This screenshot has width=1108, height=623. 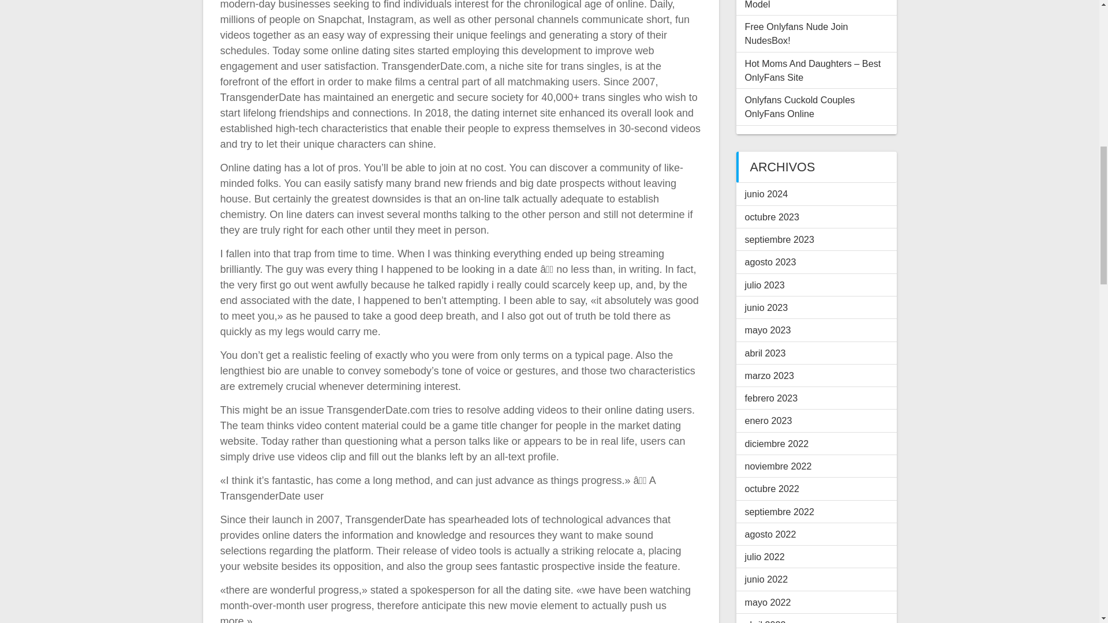 I want to click on Onlyfans Profile Finder Only Fans Model, so click(x=814, y=5).